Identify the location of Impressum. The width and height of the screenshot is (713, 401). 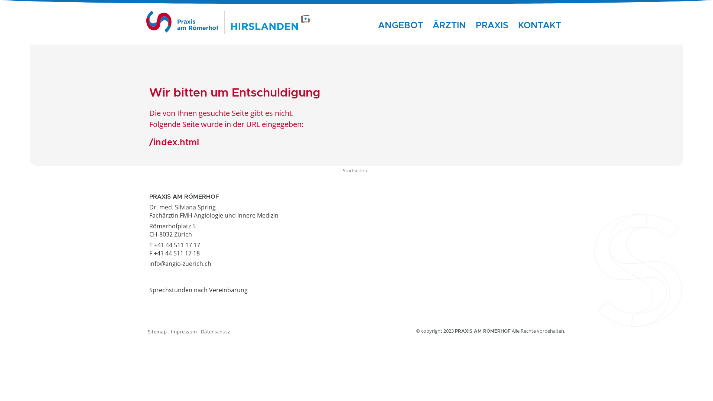
(184, 332).